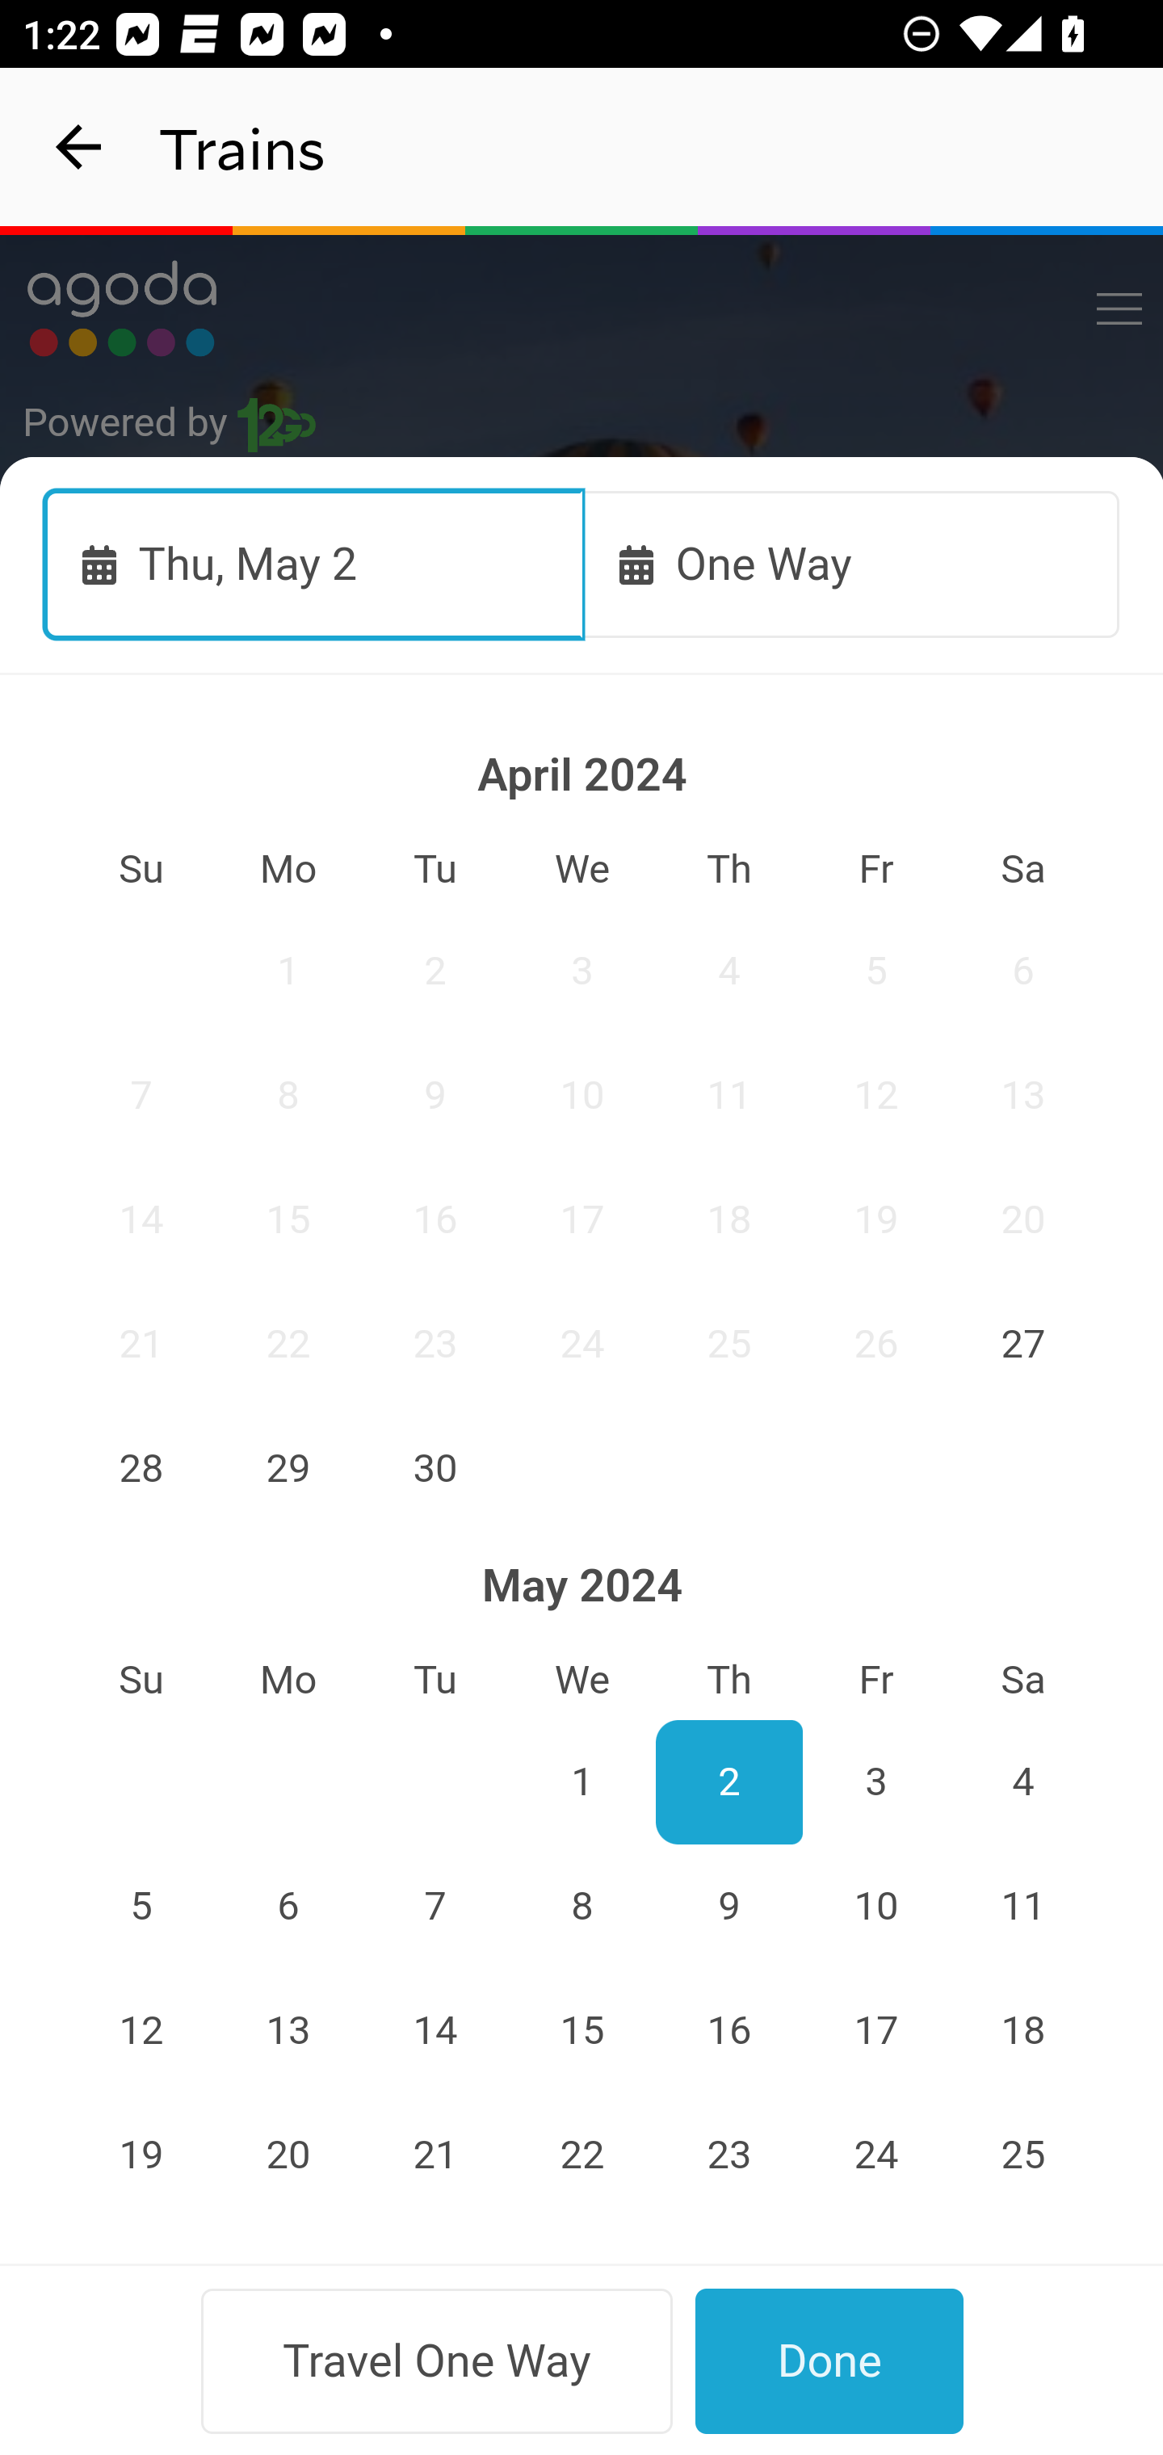  Describe the element at coordinates (436, 1907) in the screenshot. I see `7` at that location.